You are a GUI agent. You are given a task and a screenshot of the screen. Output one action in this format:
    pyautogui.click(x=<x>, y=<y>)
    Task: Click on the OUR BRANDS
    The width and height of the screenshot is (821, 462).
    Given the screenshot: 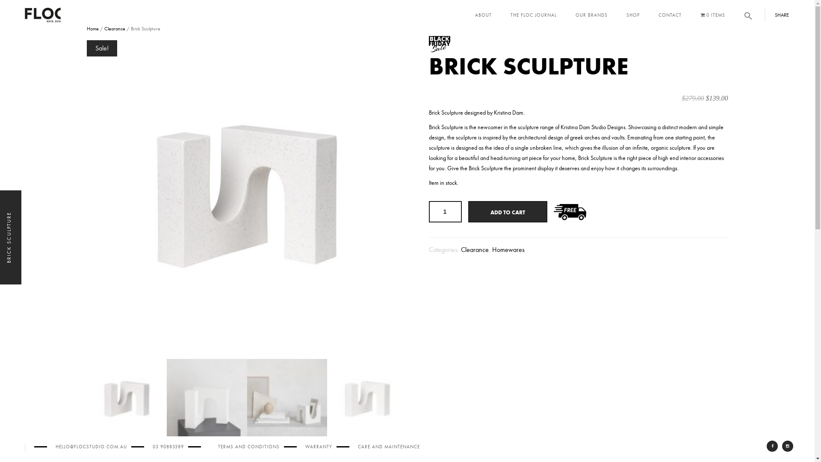 What is the action you would take?
    pyautogui.click(x=592, y=15)
    